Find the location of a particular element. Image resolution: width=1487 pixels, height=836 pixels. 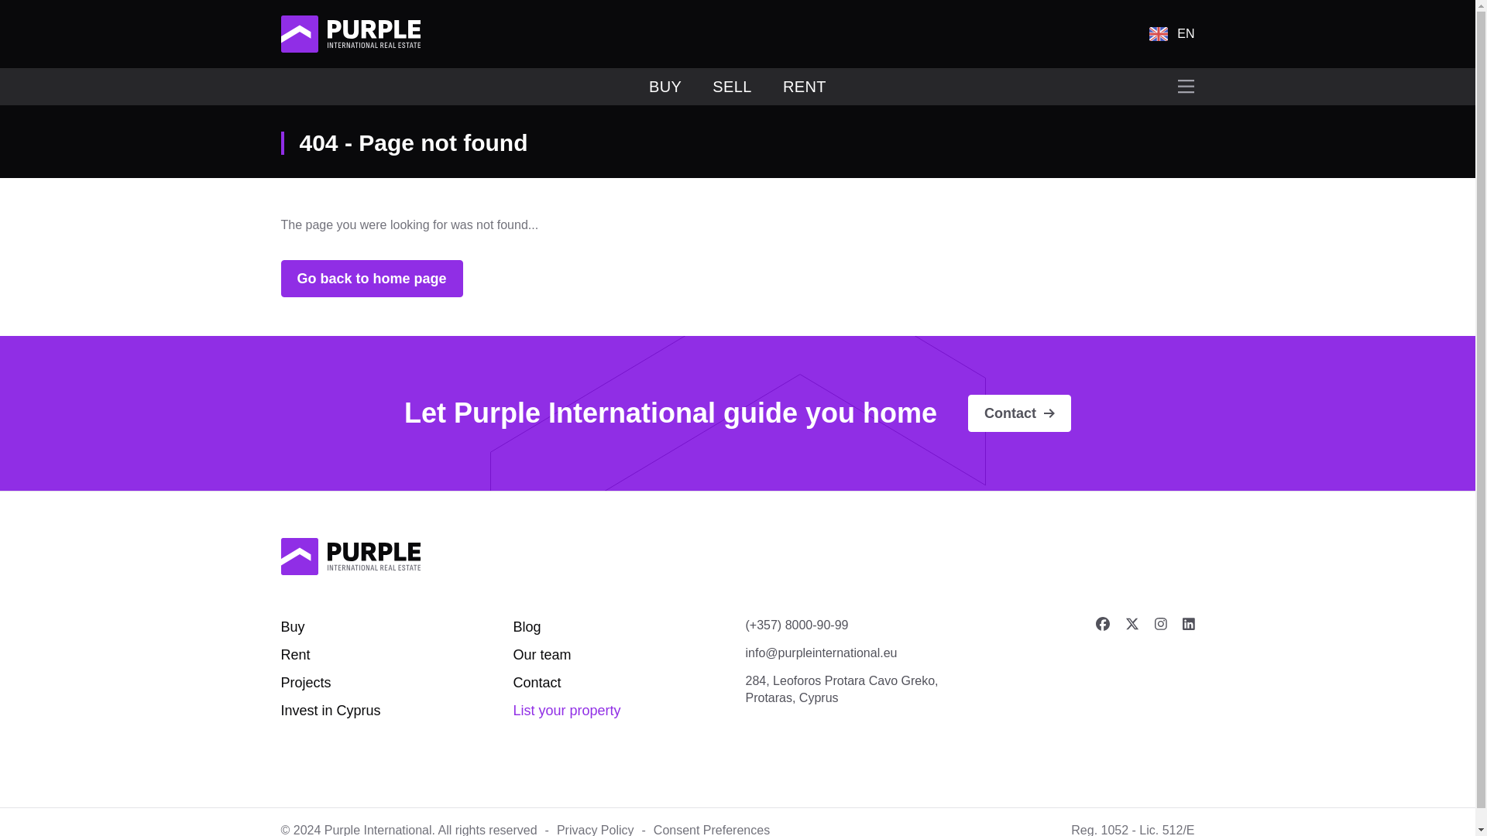

Invest in Cyprus is located at coordinates (330, 711).